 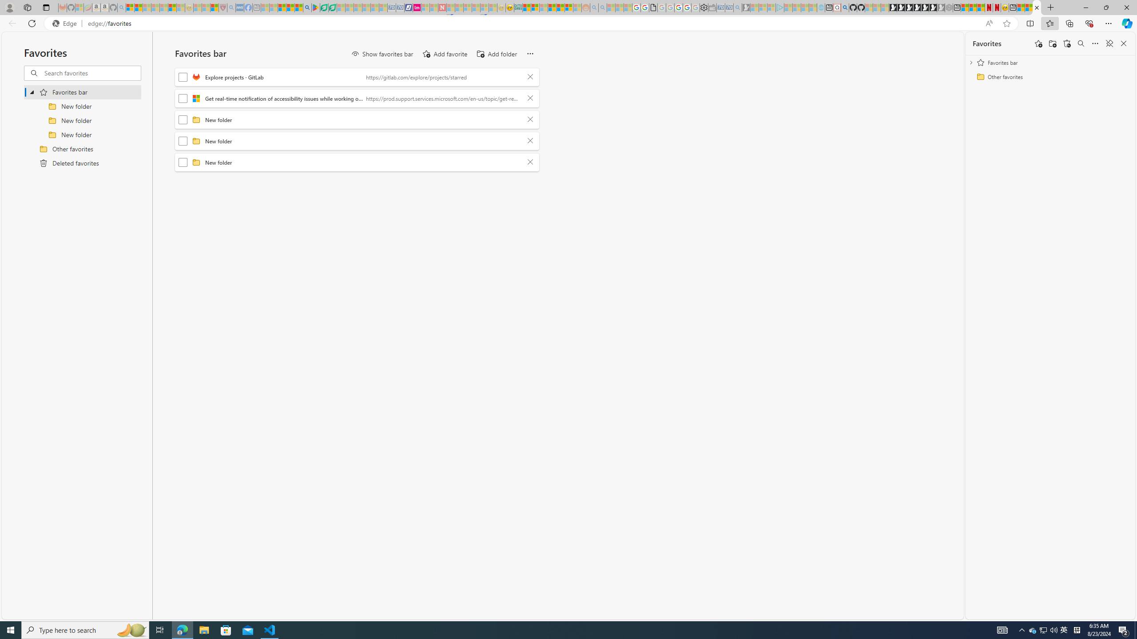 What do you see at coordinates (1052, 43) in the screenshot?
I see `Add folder` at bounding box center [1052, 43].